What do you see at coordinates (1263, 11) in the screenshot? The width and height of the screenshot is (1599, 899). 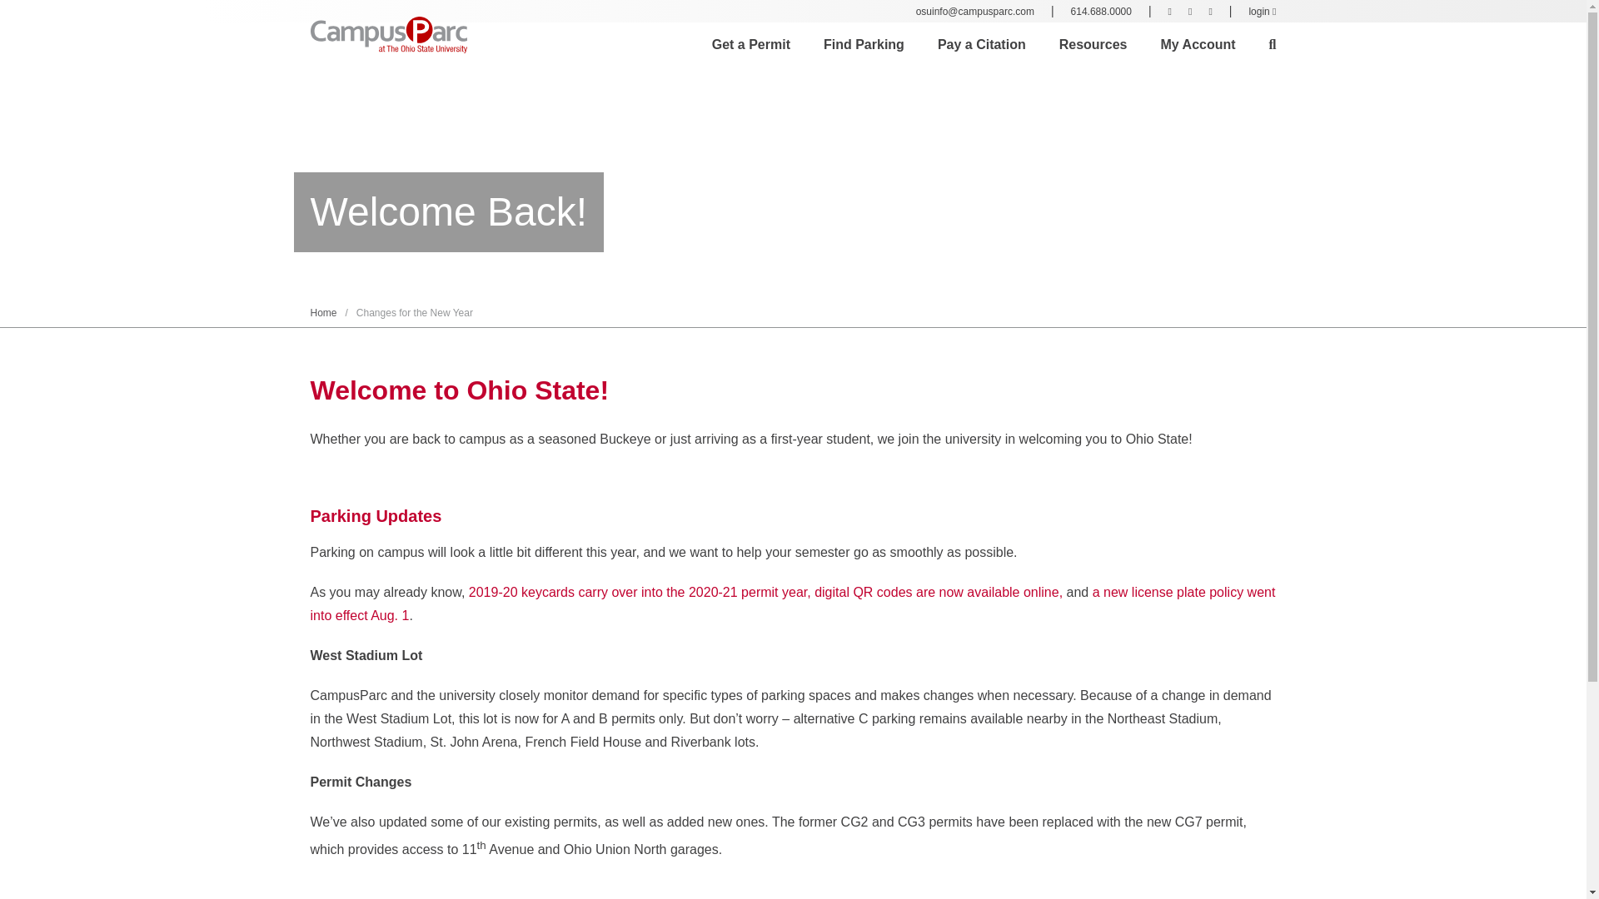 I see `login` at bounding box center [1263, 11].